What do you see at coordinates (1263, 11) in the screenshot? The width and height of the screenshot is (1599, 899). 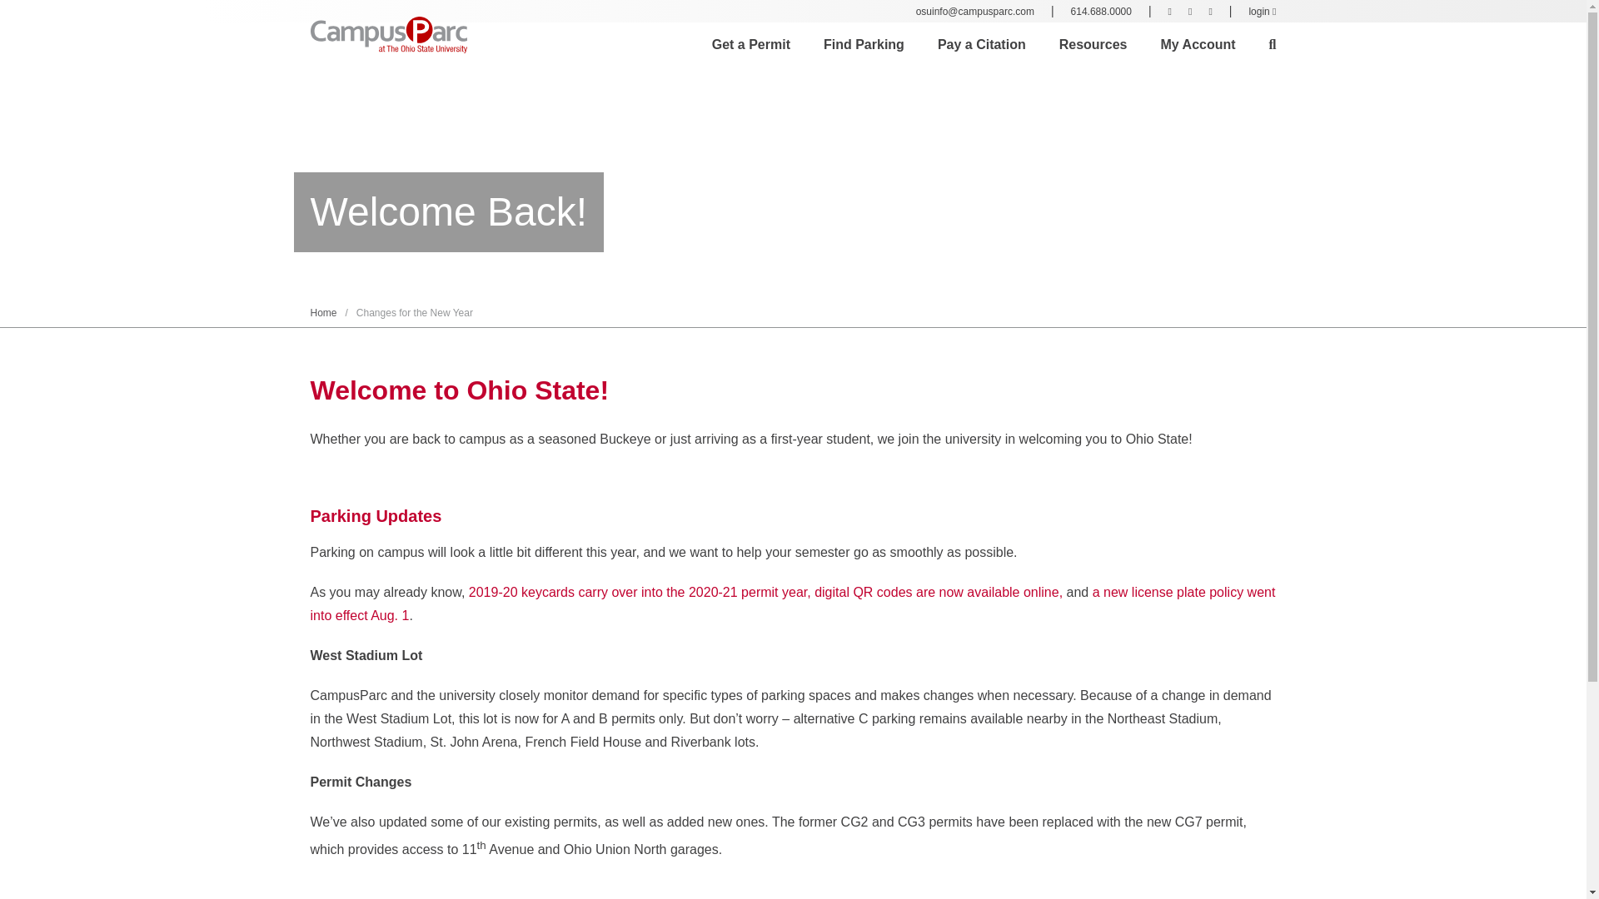 I see `login` at bounding box center [1263, 11].